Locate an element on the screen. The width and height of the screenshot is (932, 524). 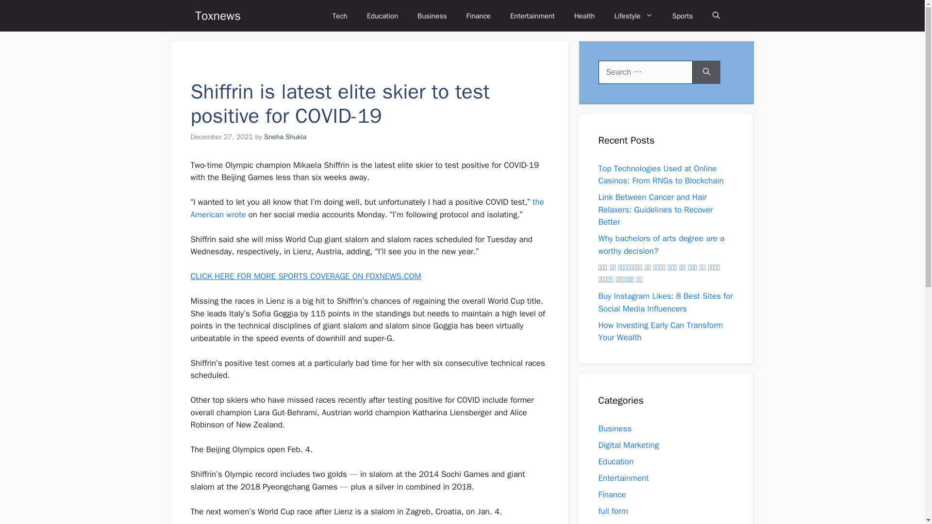
How Investing Early Can Transform Your Wealth is located at coordinates (660, 331).